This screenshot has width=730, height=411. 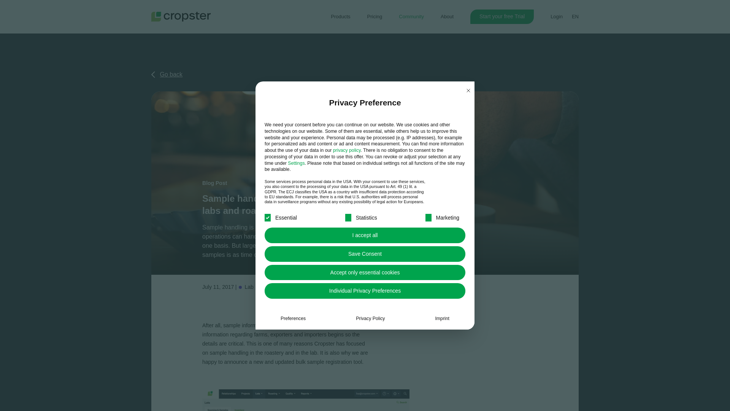 What do you see at coordinates (447, 16) in the screenshot?
I see `About` at bounding box center [447, 16].